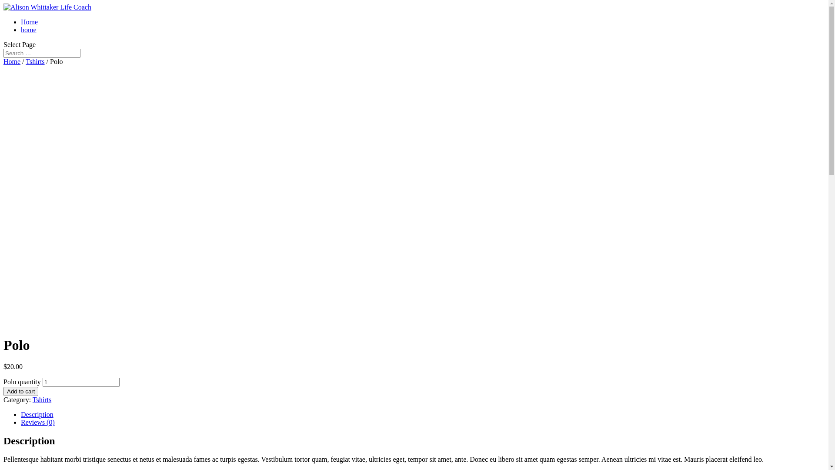 The height and width of the screenshot is (470, 835). What do you see at coordinates (37, 414) in the screenshot?
I see `Description` at bounding box center [37, 414].